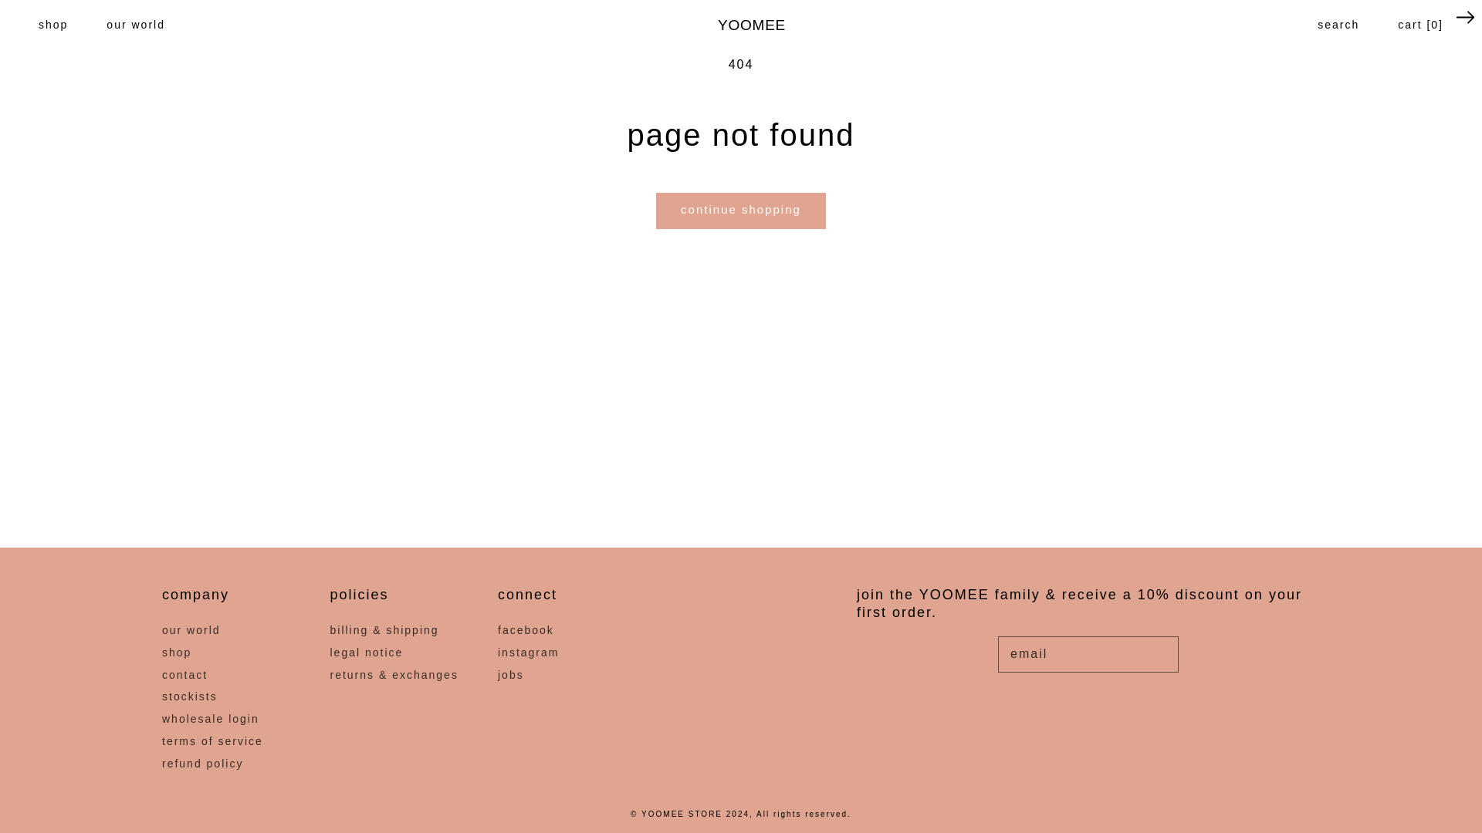 The width and height of the screenshot is (1482, 833). What do you see at coordinates (752, 25) in the screenshot?
I see `skip to content` at bounding box center [752, 25].